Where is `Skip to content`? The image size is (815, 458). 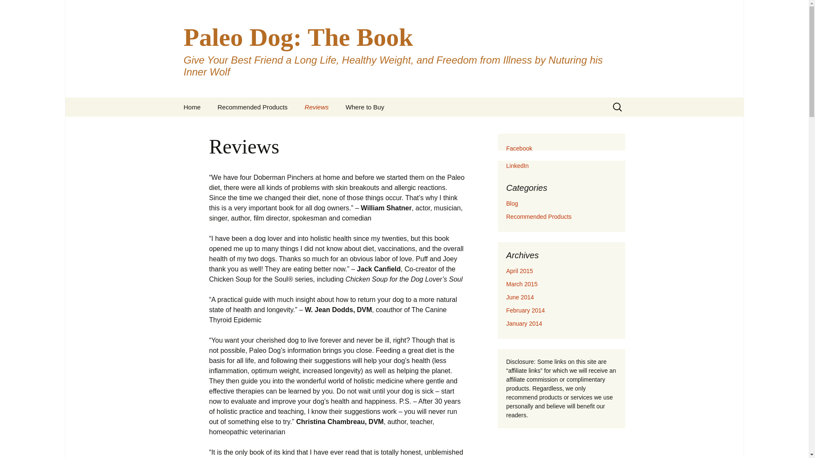 Skip to content is located at coordinates (197, 103).